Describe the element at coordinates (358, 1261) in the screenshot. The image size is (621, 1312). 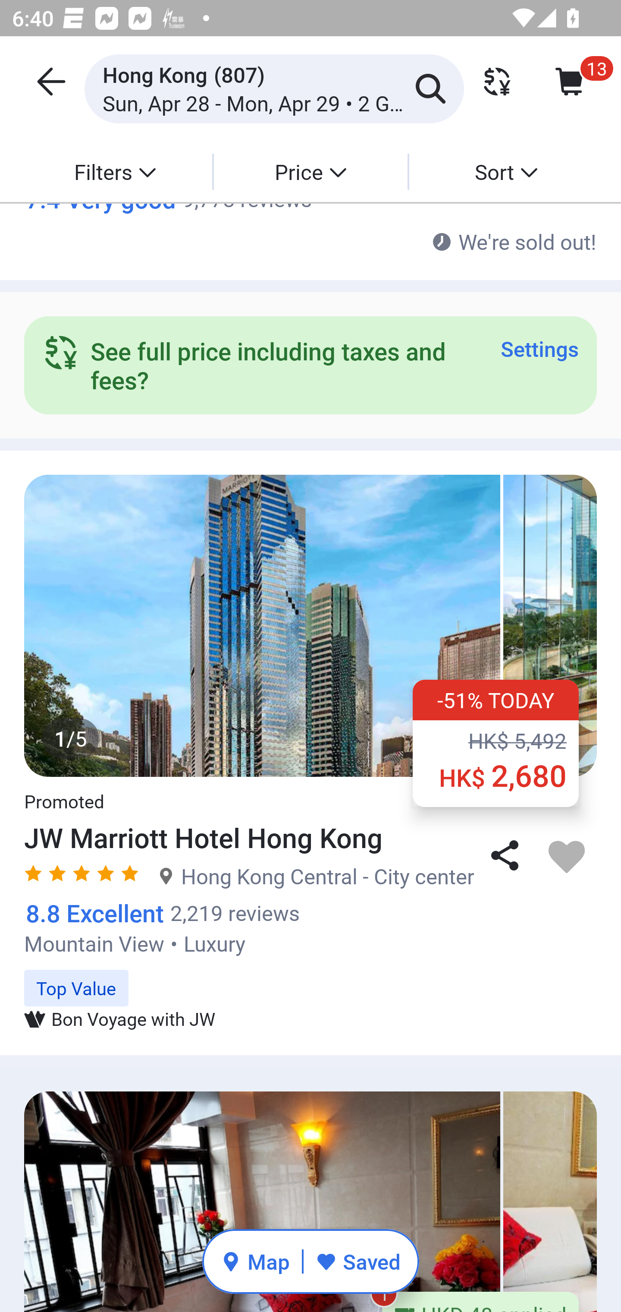
I see `Saved` at that location.